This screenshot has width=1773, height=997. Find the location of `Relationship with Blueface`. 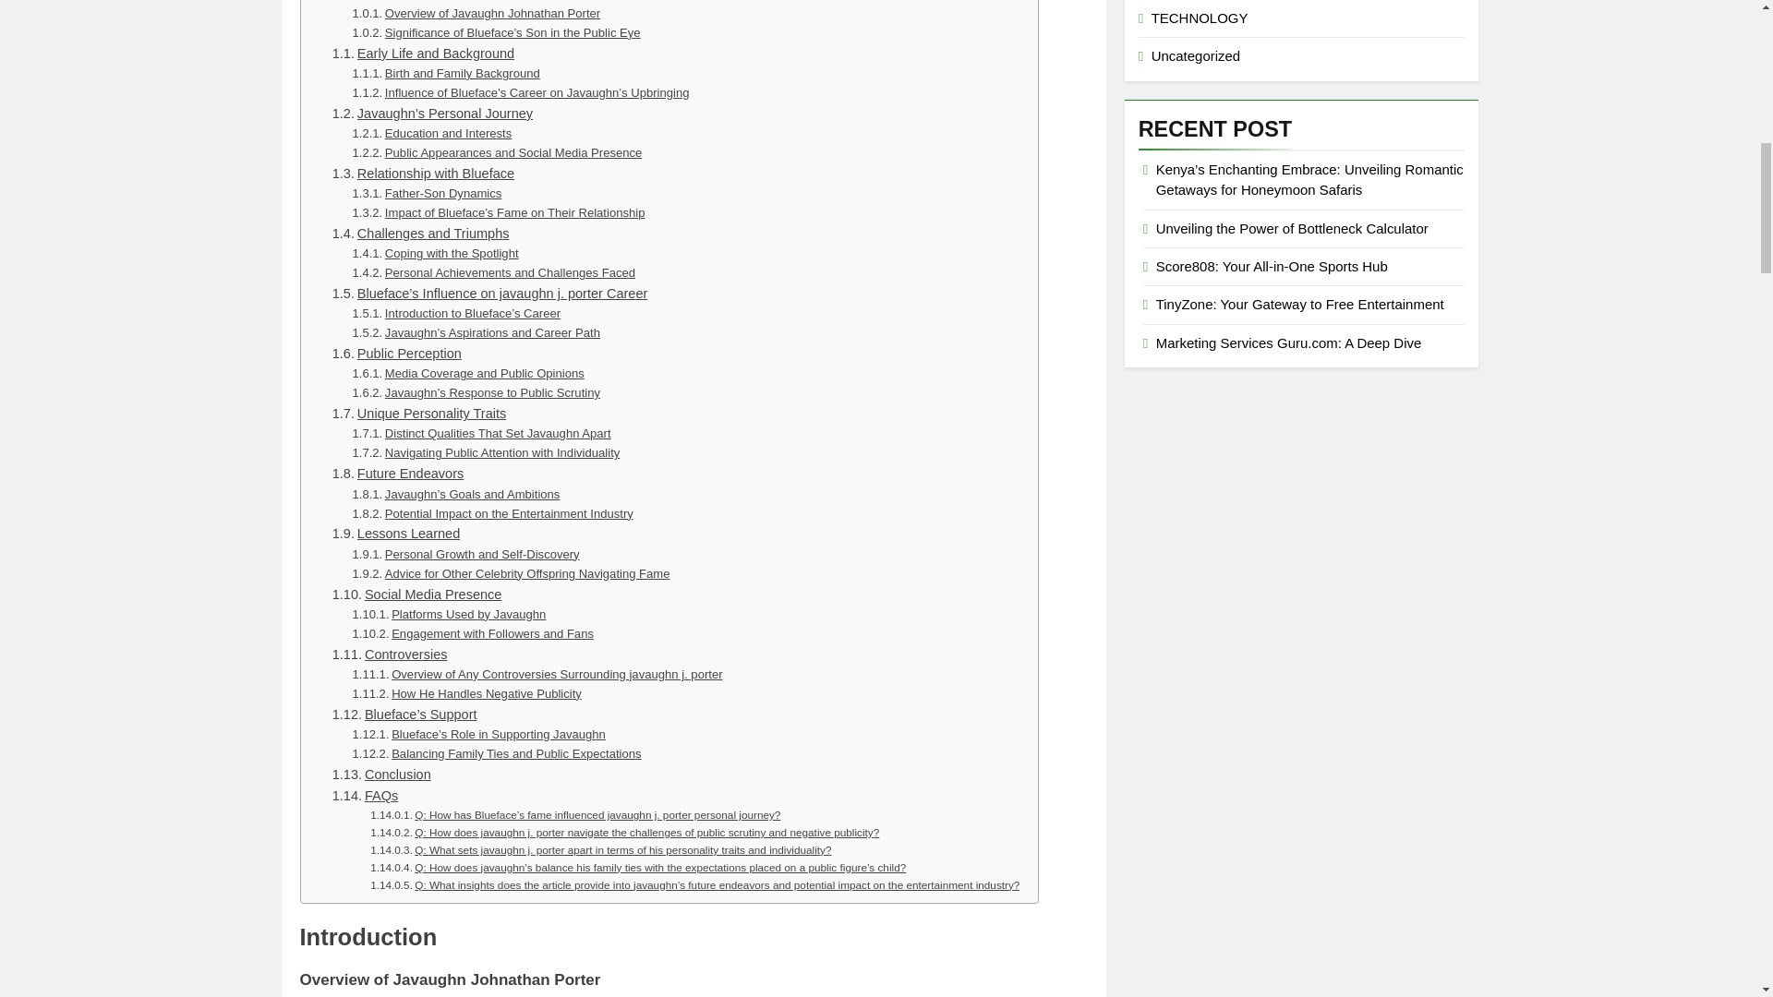

Relationship with Blueface is located at coordinates (423, 174).